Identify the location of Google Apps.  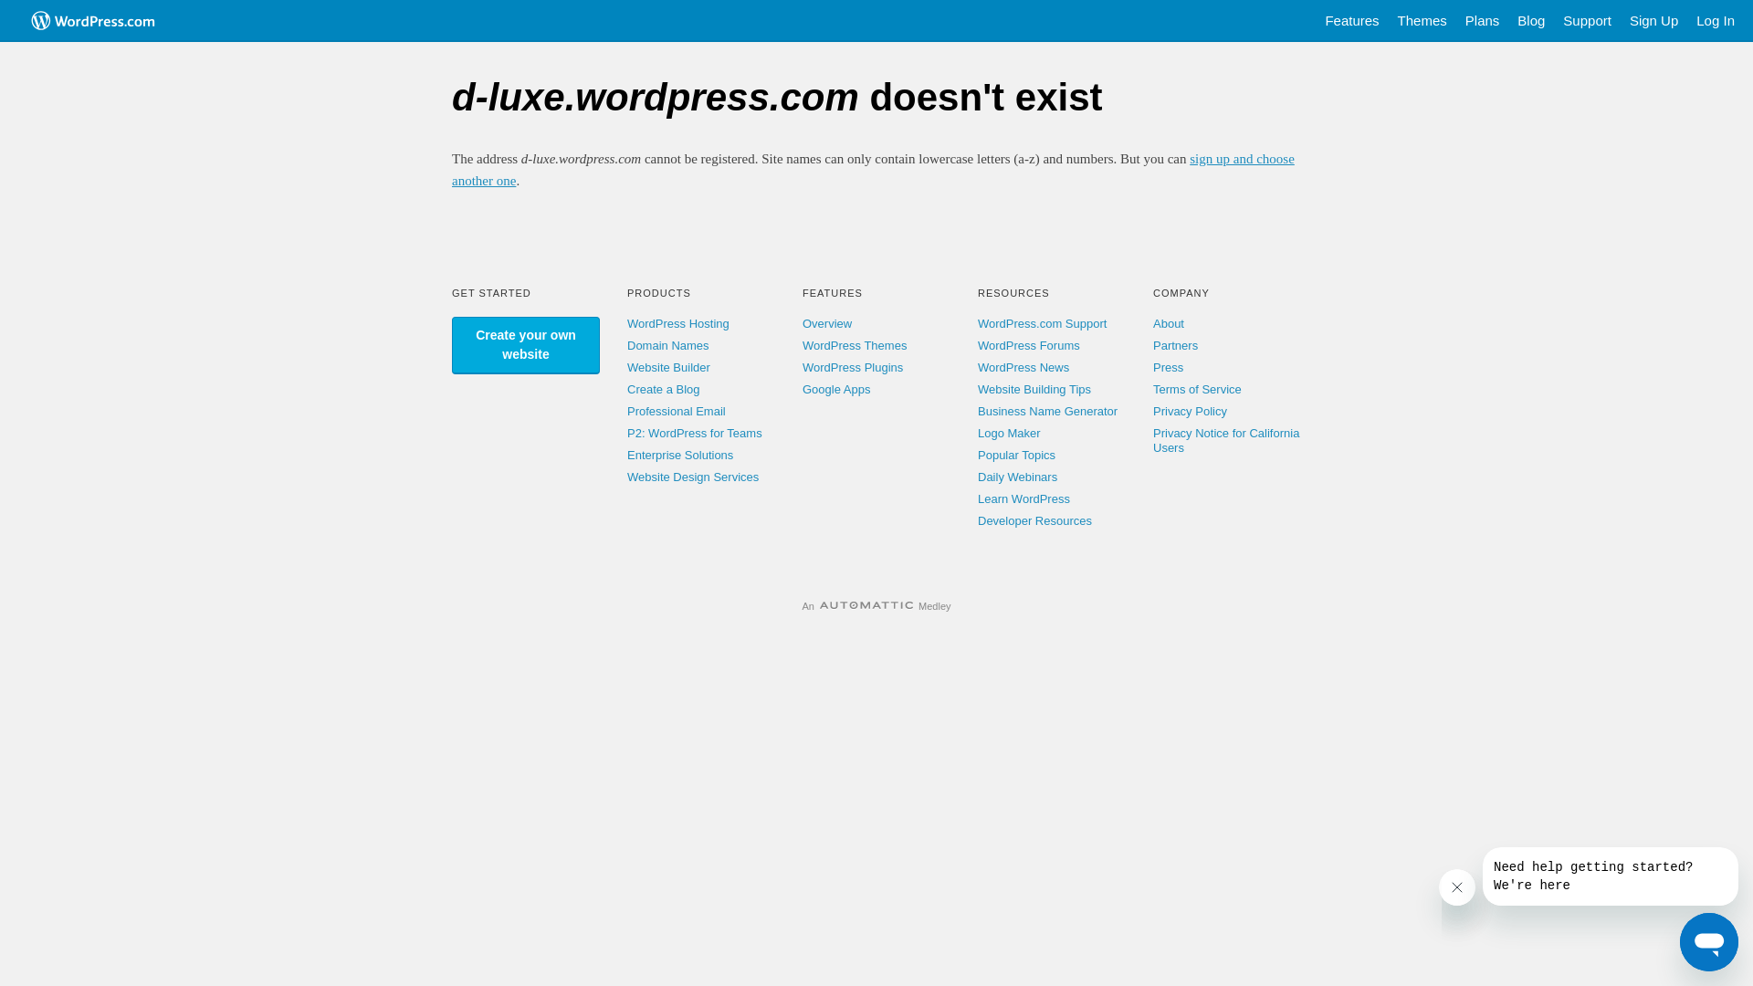
(836, 389).